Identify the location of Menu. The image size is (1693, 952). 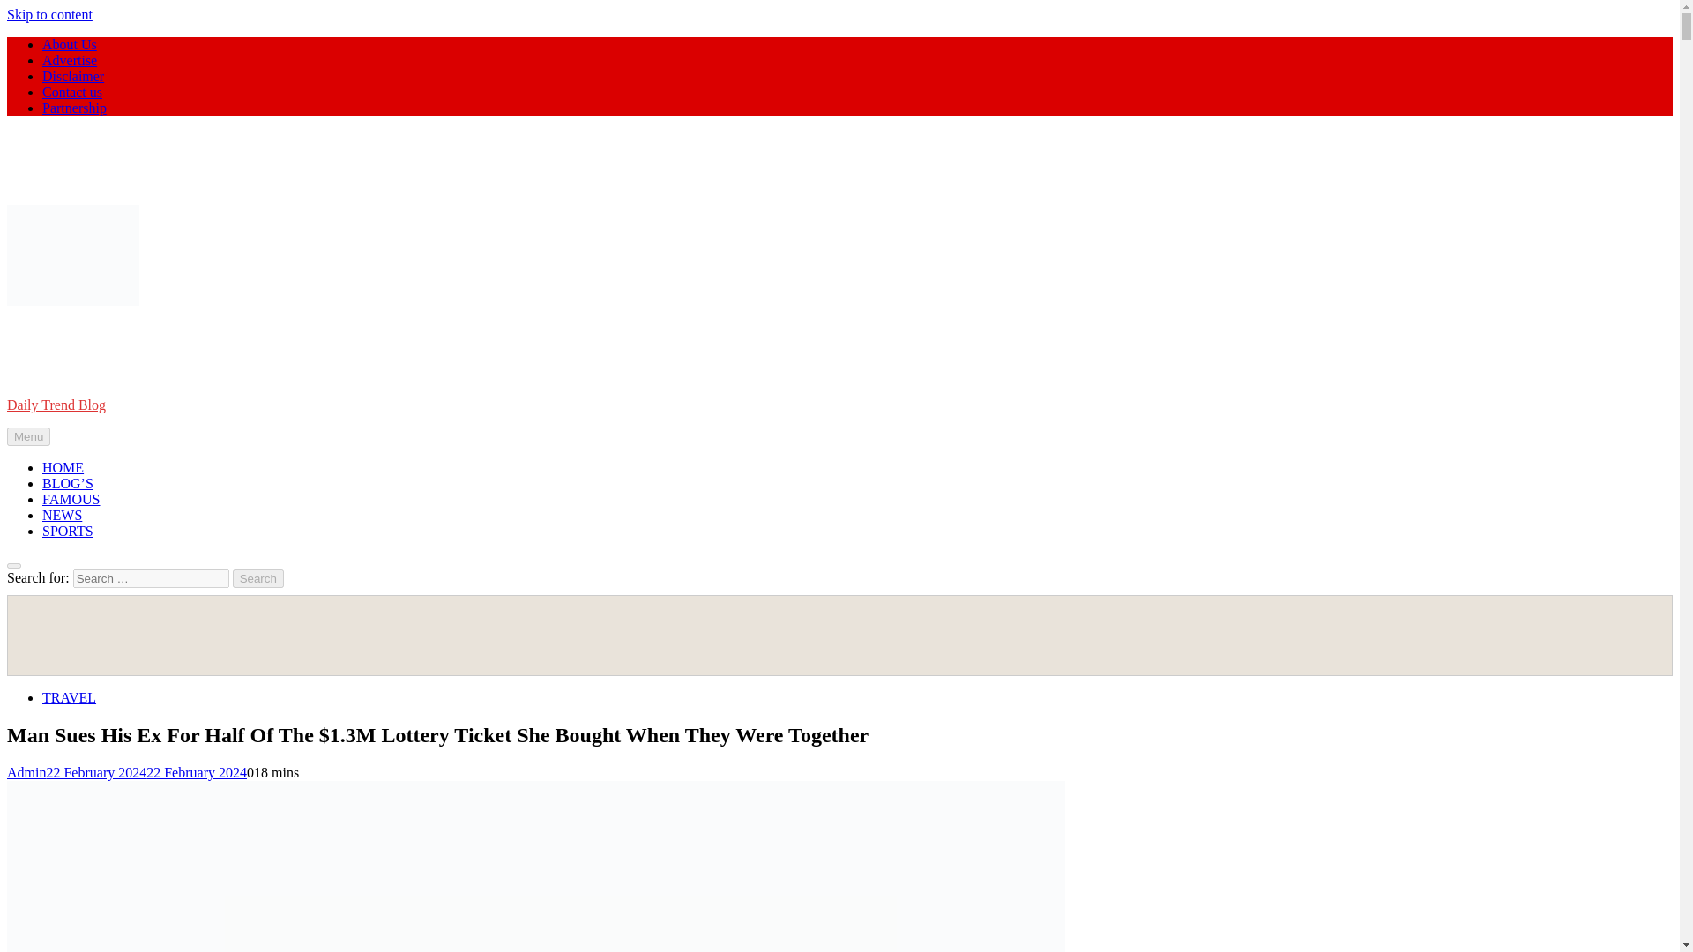
(28, 436).